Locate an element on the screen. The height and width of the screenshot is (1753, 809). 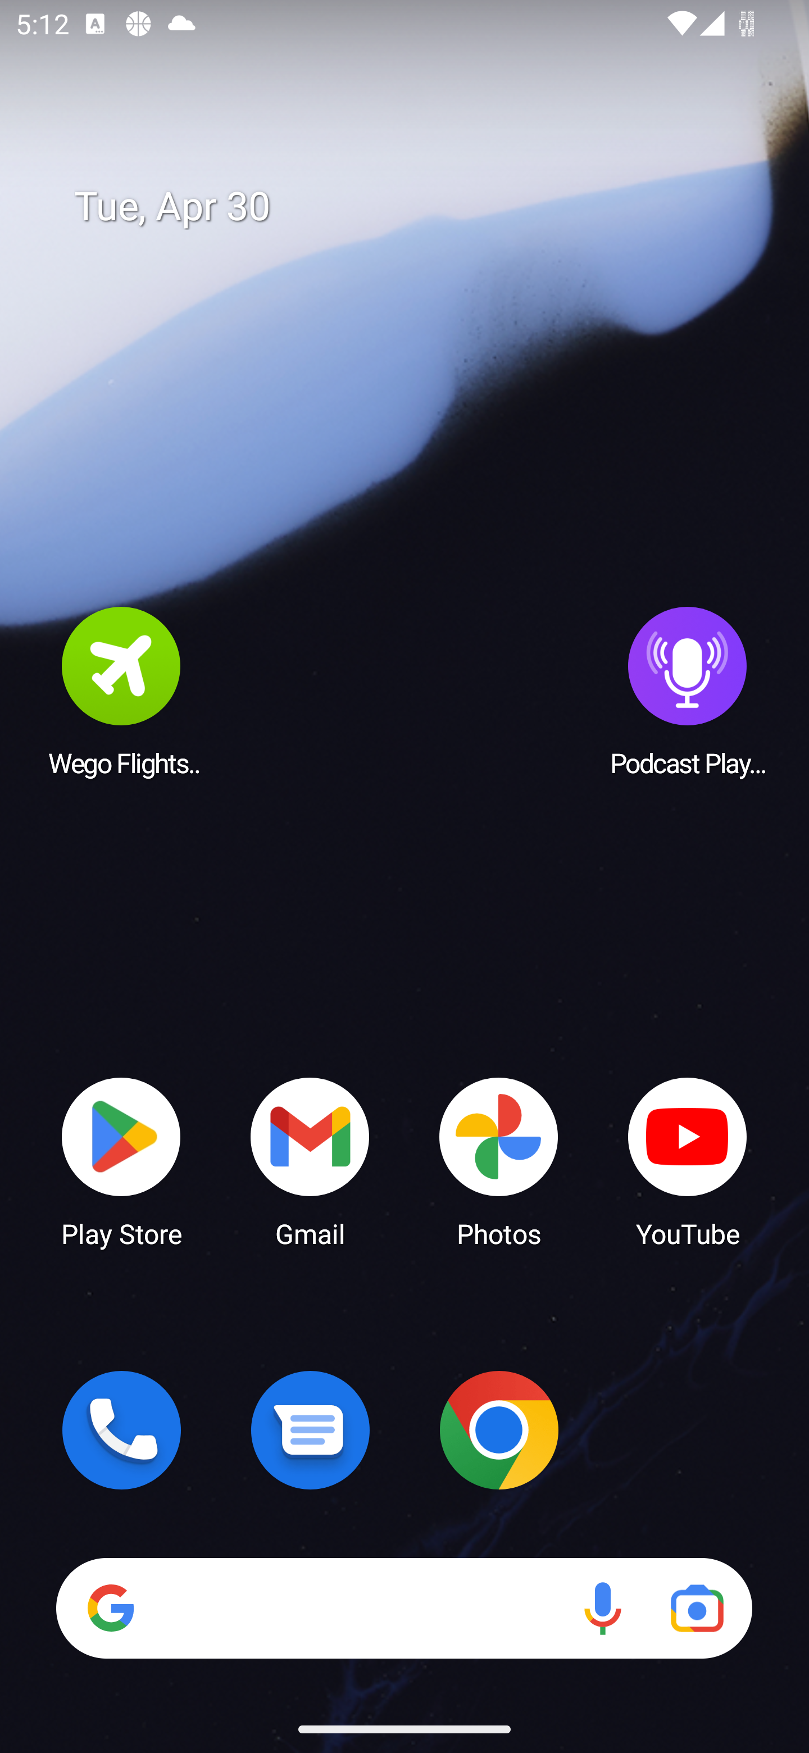
Chrome is located at coordinates (499, 1430).